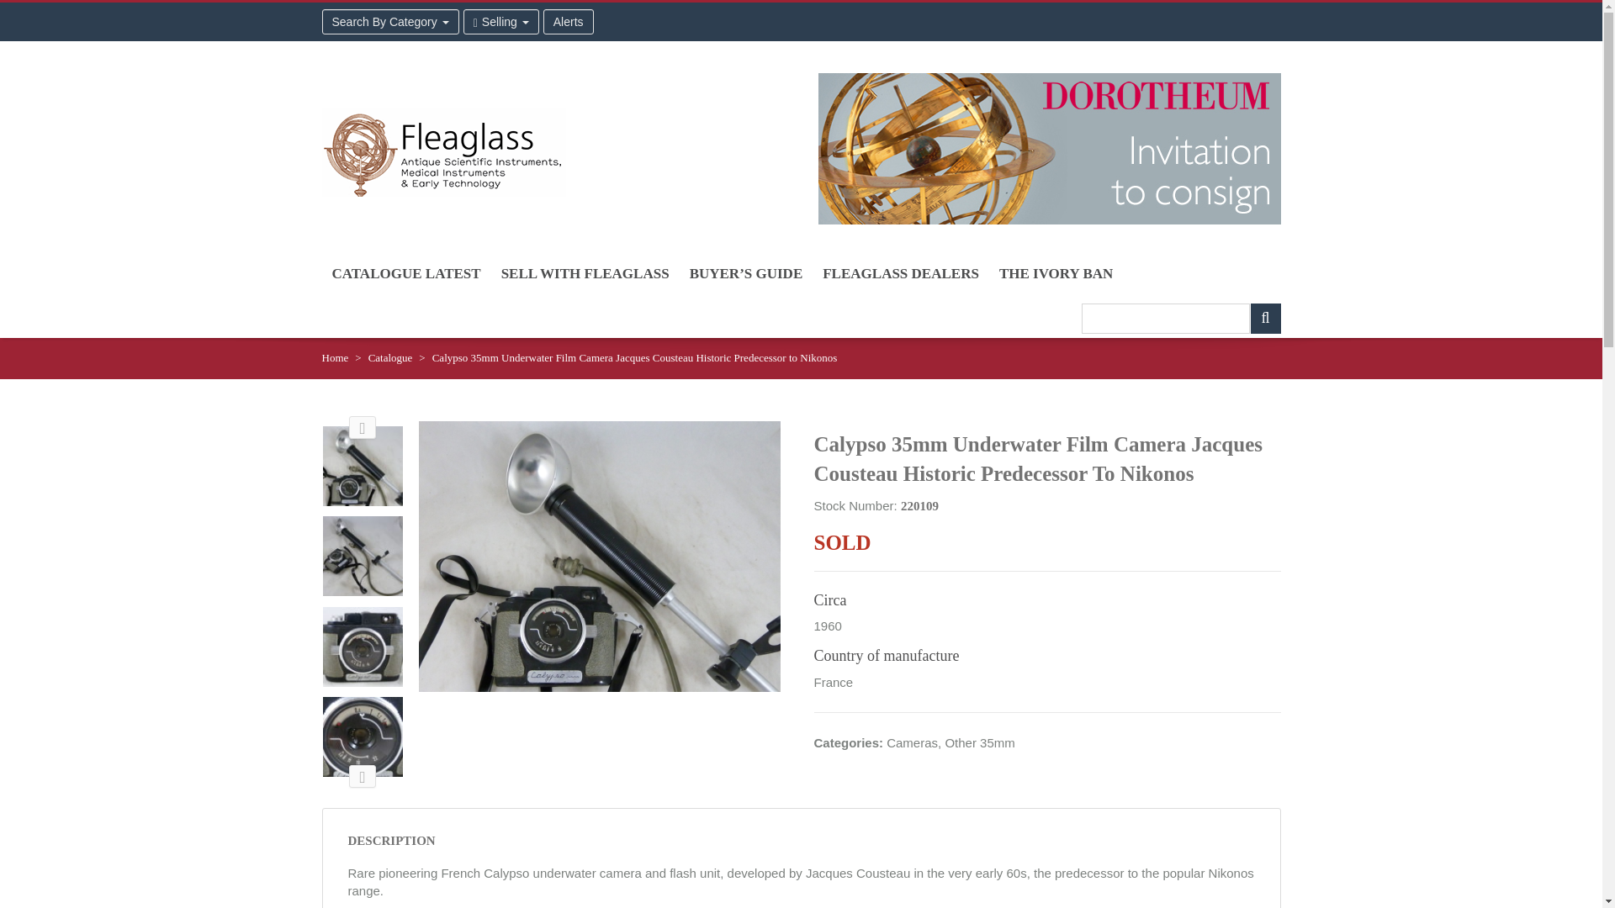  Describe the element at coordinates (405, 273) in the screenshot. I see `CATALOGUE LATEST` at that location.